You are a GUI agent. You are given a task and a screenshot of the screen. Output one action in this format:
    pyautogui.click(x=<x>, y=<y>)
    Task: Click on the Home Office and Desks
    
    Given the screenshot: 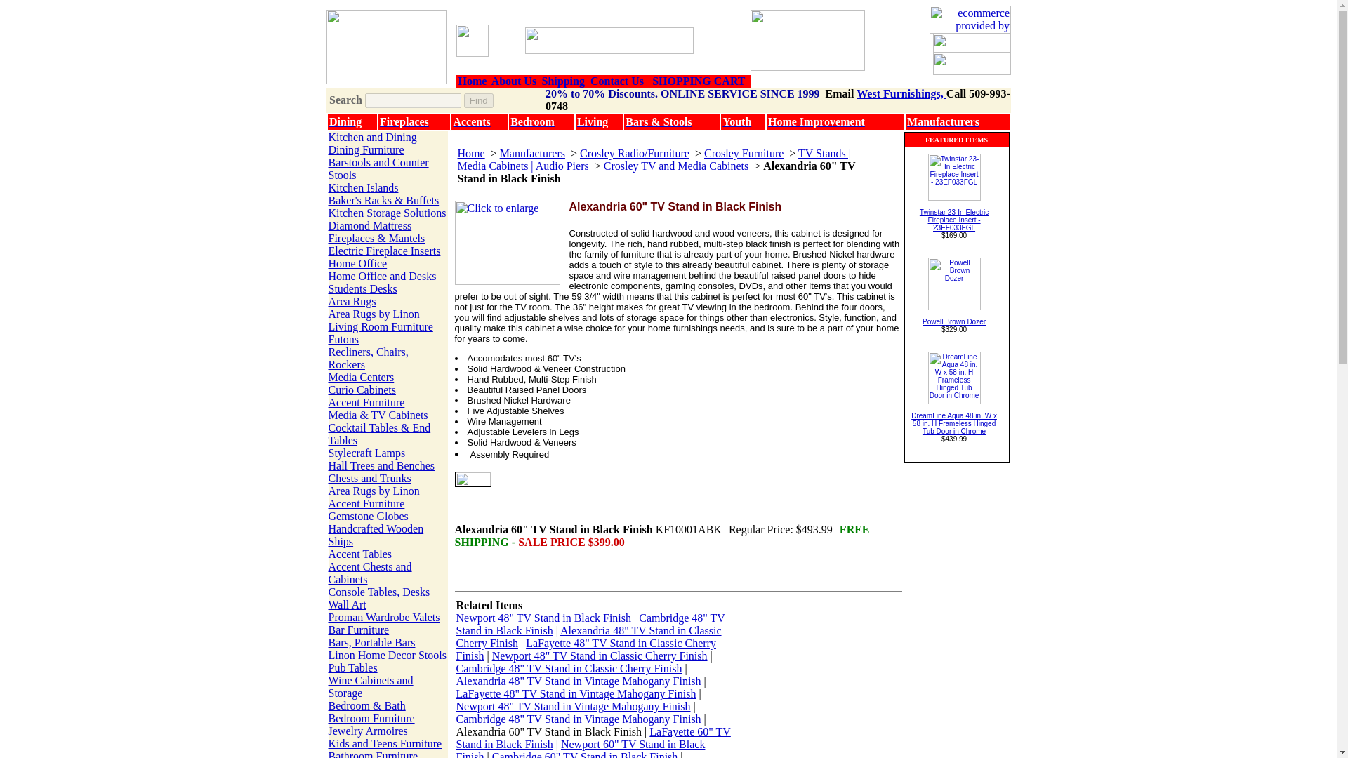 What is the action you would take?
    pyautogui.click(x=383, y=275)
    